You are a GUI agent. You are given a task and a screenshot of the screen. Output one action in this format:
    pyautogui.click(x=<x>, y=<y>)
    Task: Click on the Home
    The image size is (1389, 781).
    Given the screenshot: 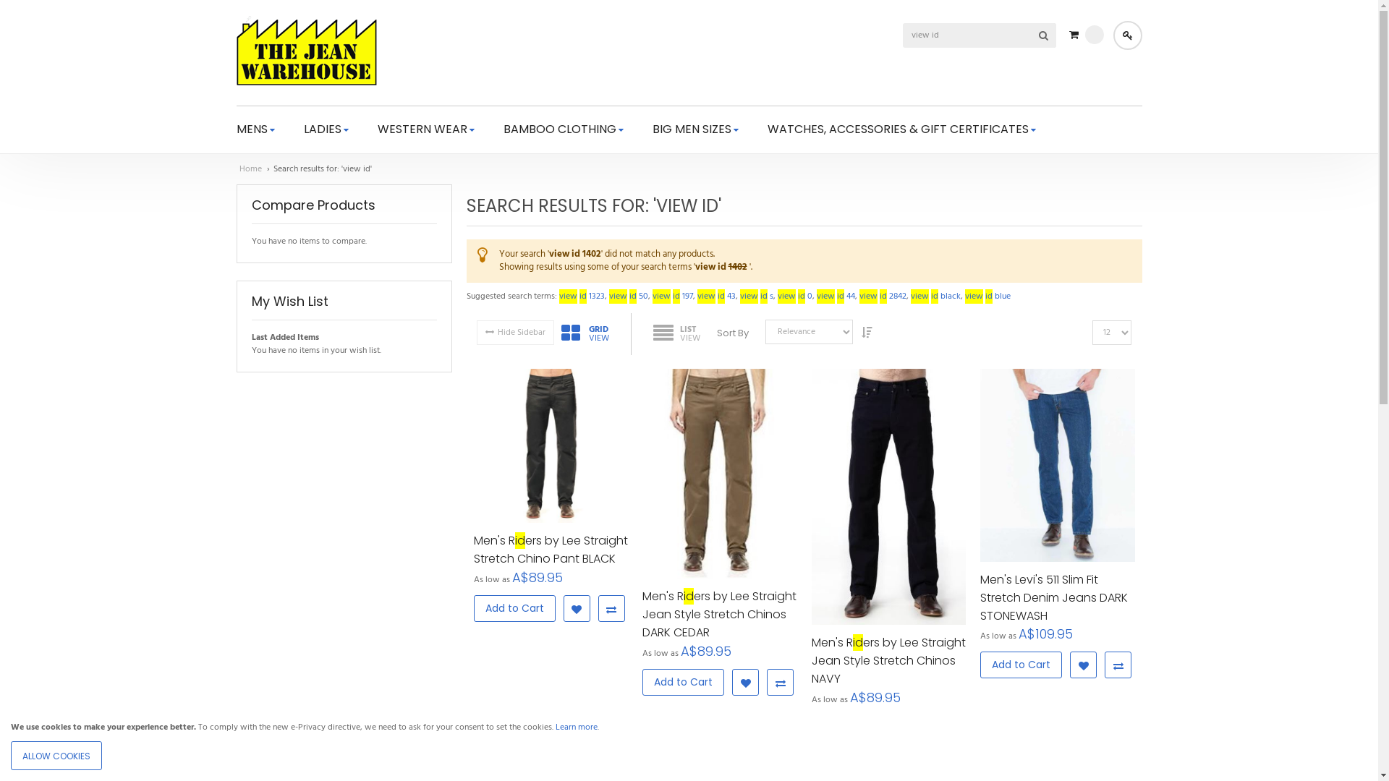 What is the action you would take?
    pyautogui.click(x=250, y=169)
    